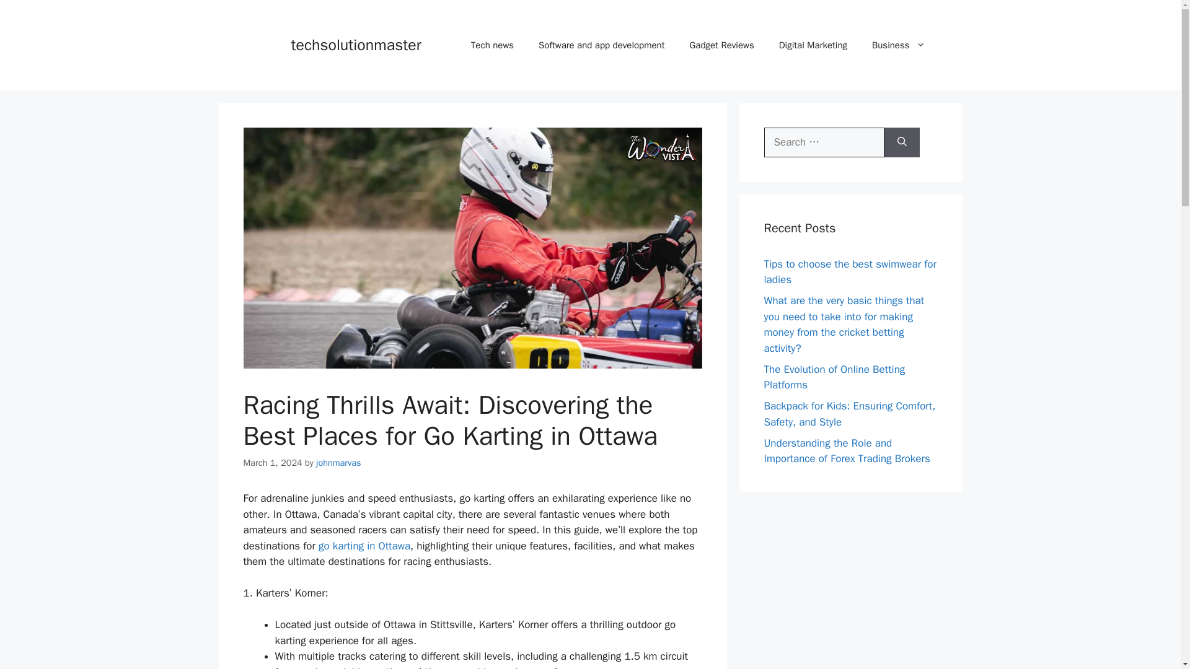  What do you see at coordinates (356, 45) in the screenshot?
I see `techsolutionmaster` at bounding box center [356, 45].